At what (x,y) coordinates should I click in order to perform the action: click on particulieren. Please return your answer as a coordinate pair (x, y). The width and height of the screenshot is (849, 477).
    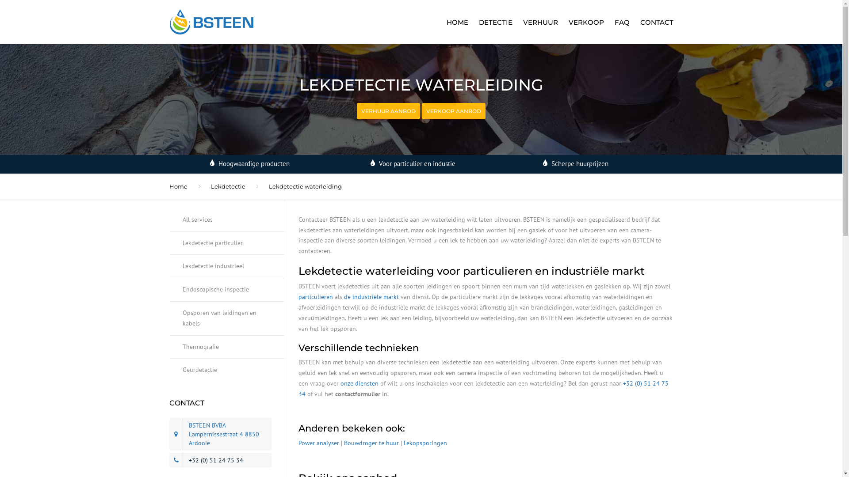
    Looking at the image, I should click on (316, 297).